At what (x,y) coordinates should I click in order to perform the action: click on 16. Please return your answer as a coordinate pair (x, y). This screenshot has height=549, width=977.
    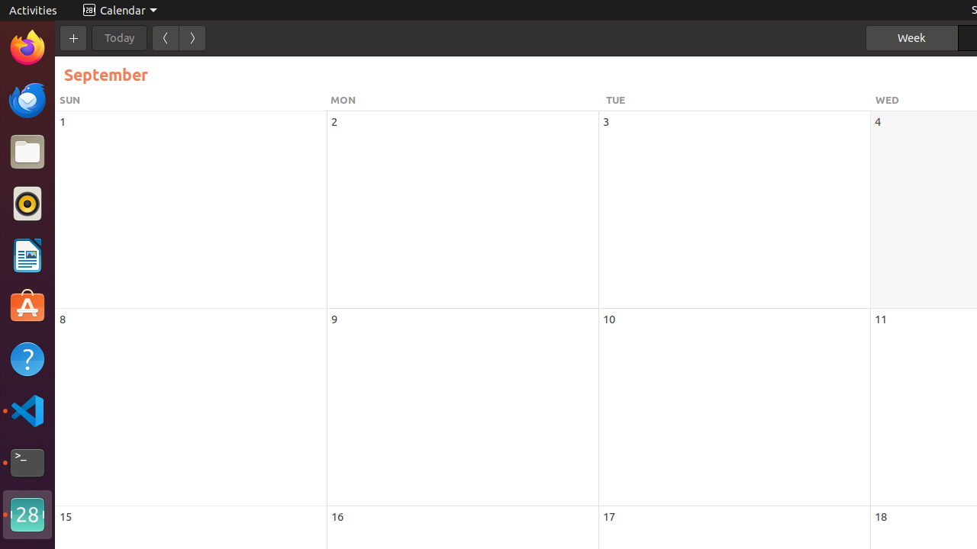
    Looking at the image, I should click on (337, 517).